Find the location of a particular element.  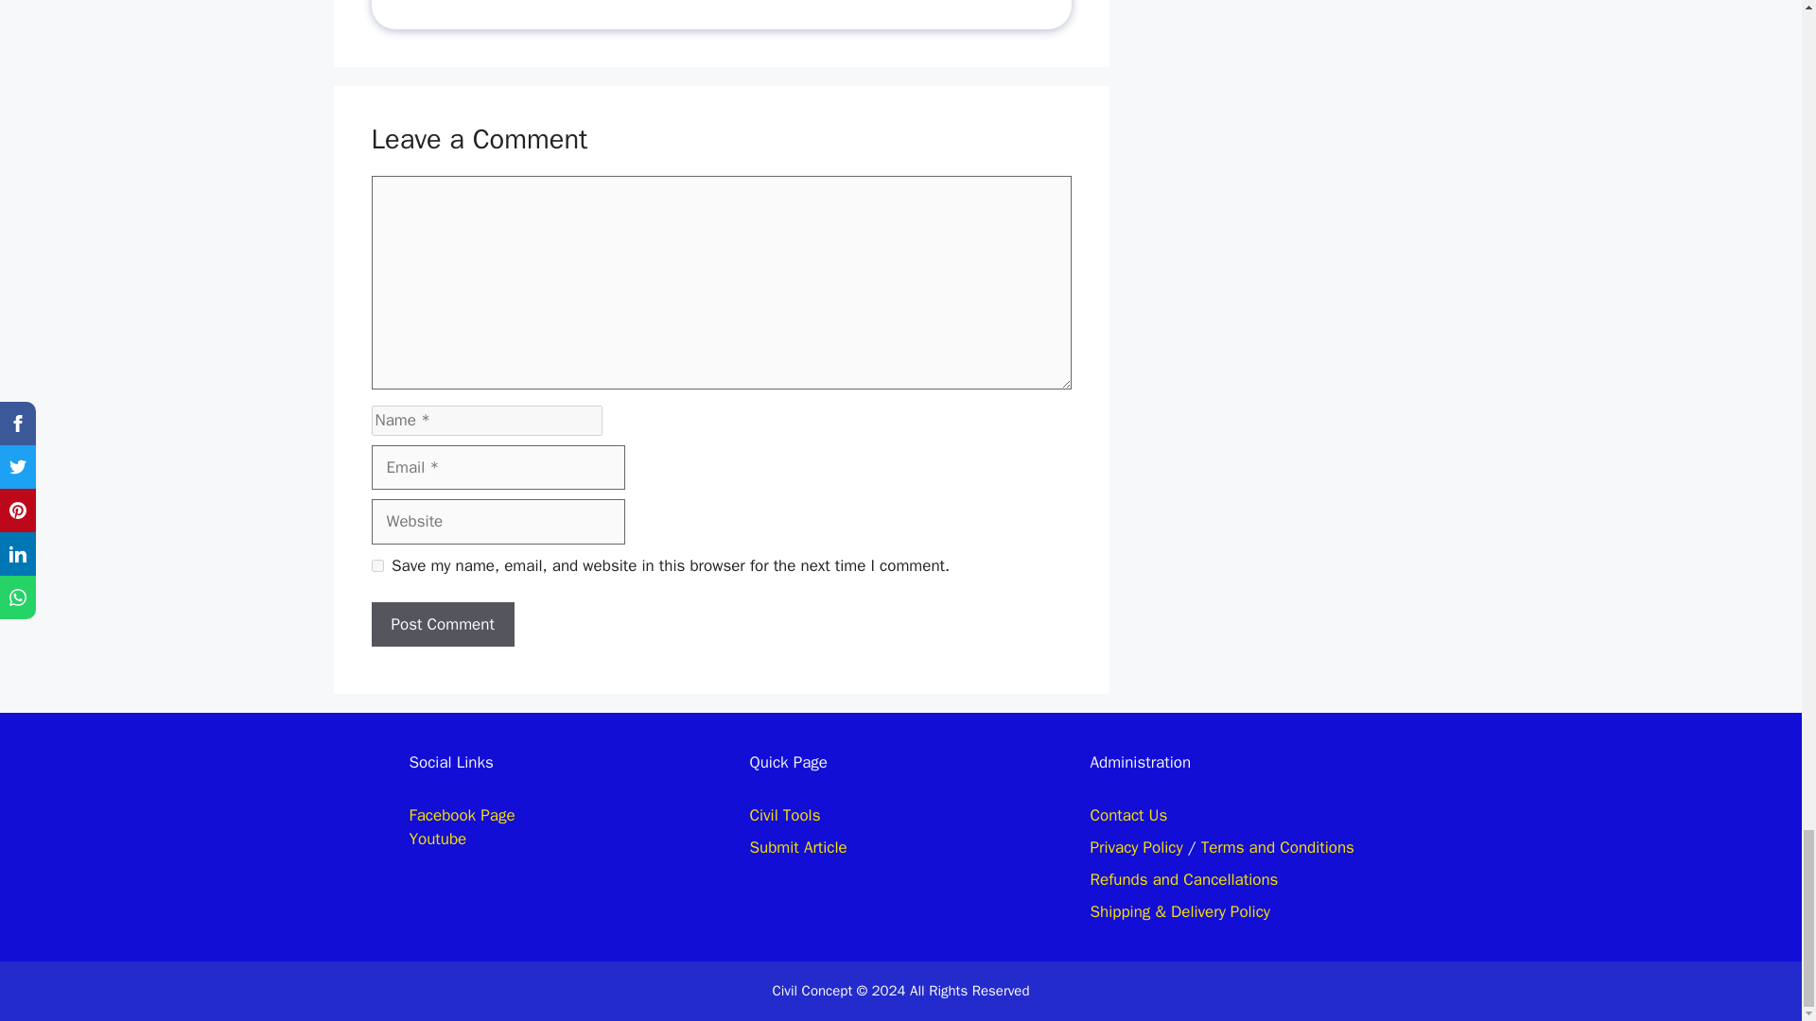

yes is located at coordinates (376, 565).